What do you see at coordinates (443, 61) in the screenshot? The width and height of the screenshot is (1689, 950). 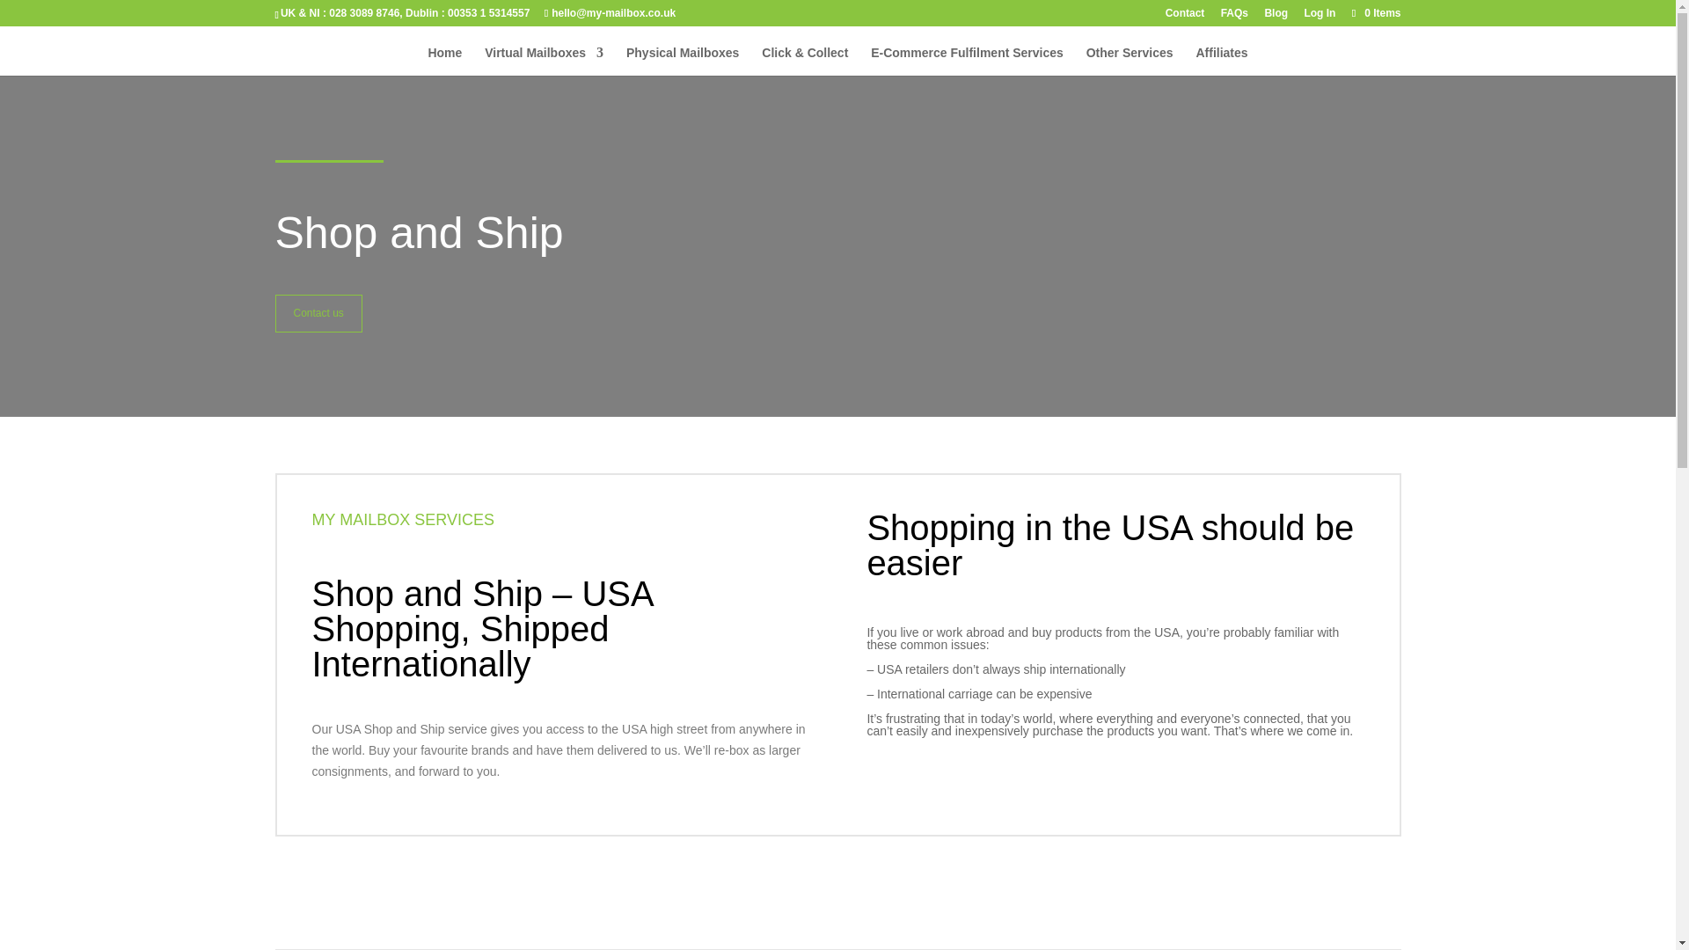 I see `Home` at bounding box center [443, 61].